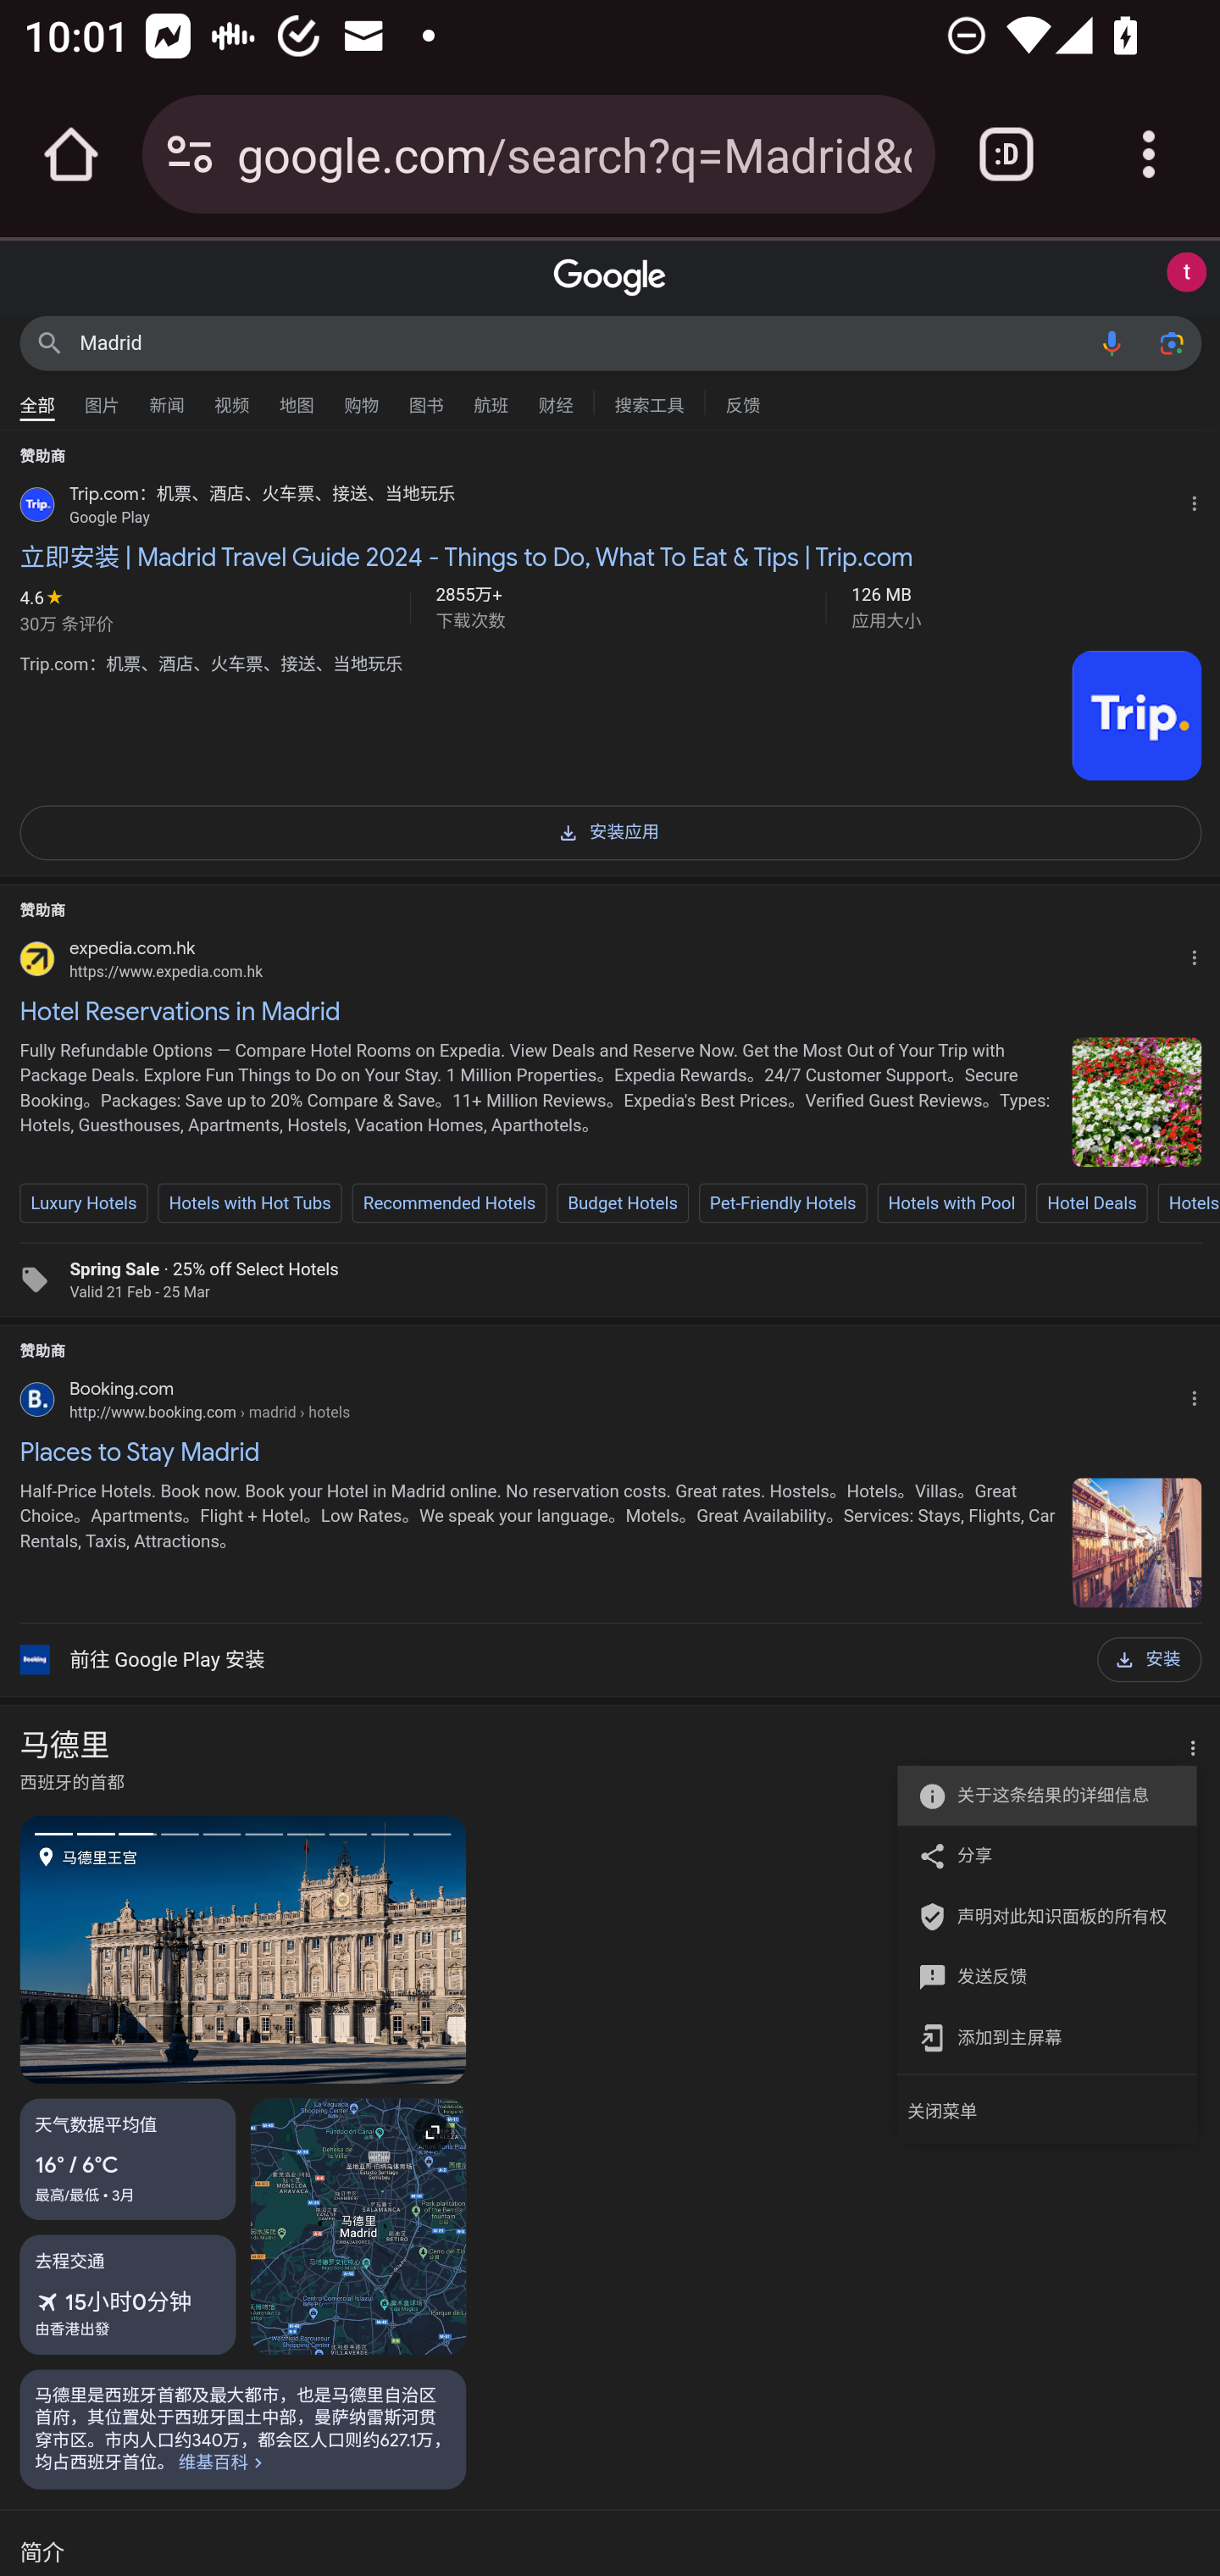 The width and height of the screenshot is (1220, 2576). Describe the element at coordinates (1136, 1541) in the screenshot. I see `图片来自 booking.com` at that location.